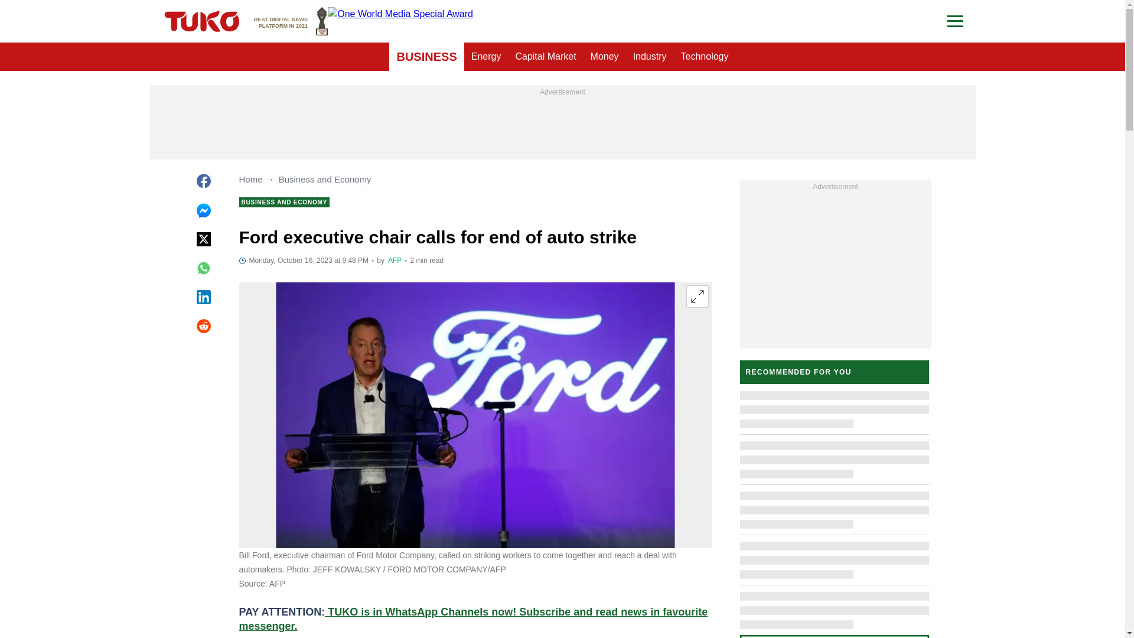 The image size is (1134, 638). What do you see at coordinates (291, 21) in the screenshot?
I see `Industry` at bounding box center [291, 21].